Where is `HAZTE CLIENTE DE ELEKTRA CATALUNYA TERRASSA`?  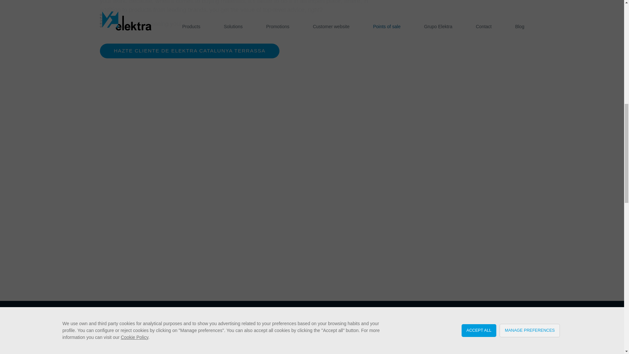 HAZTE CLIENTE DE ELEKTRA CATALUNYA TERRASSA is located at coordinates (189, 51).